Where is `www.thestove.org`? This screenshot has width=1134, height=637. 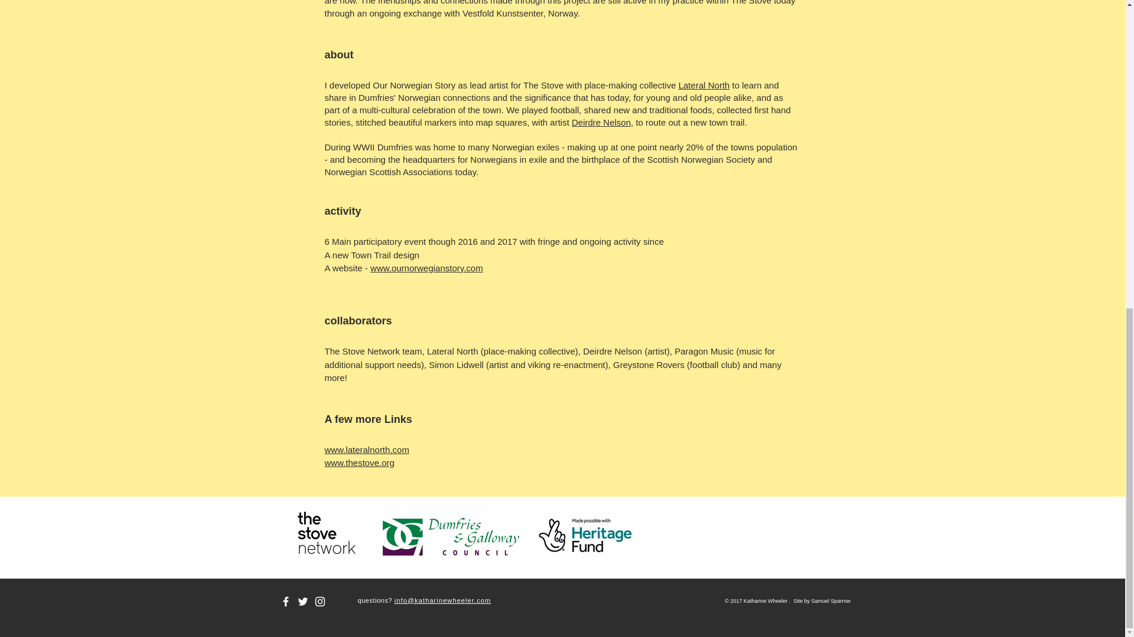 www.thestove.org is located at coordinates (359, 462).